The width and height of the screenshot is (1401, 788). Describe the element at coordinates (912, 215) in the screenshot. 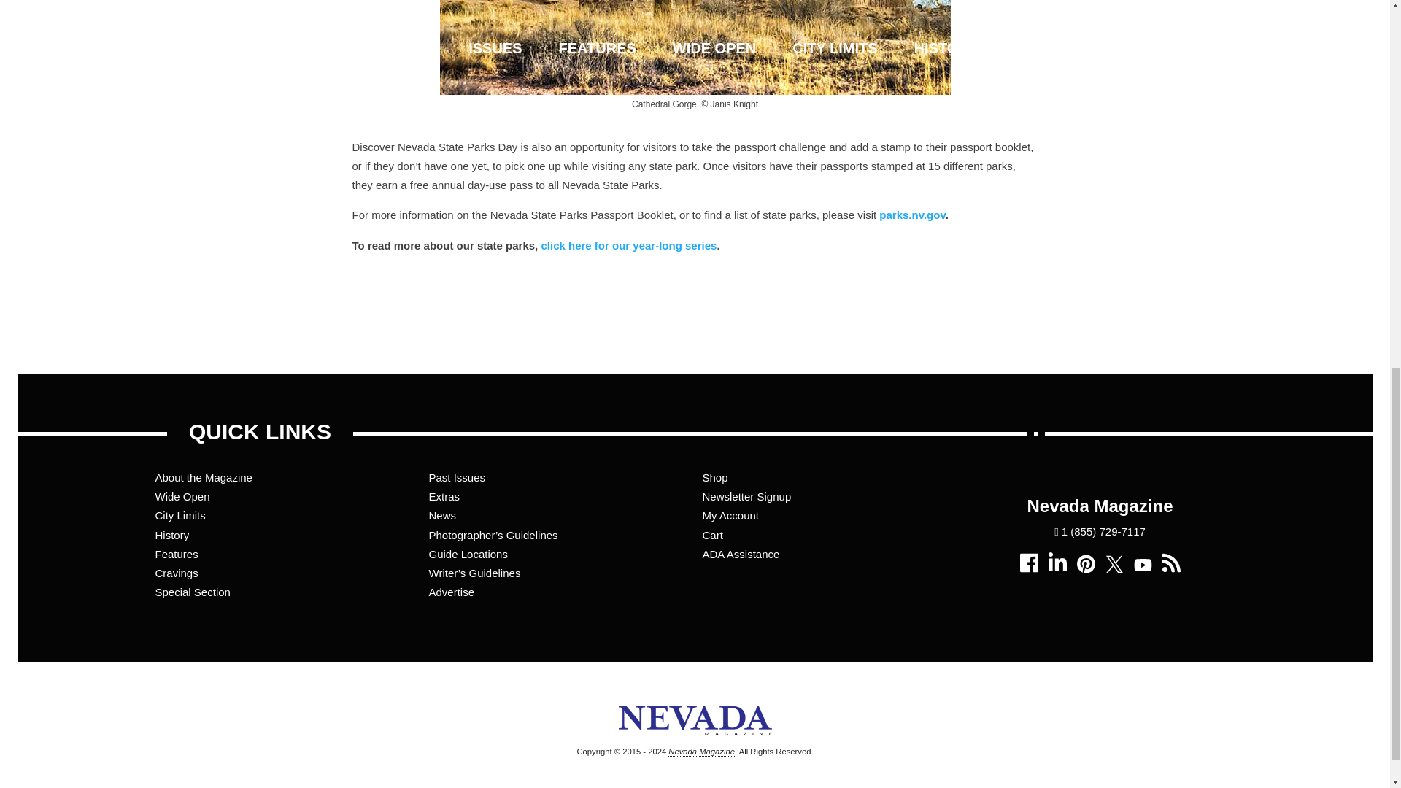

I see `parks.nv.gov` at that location.